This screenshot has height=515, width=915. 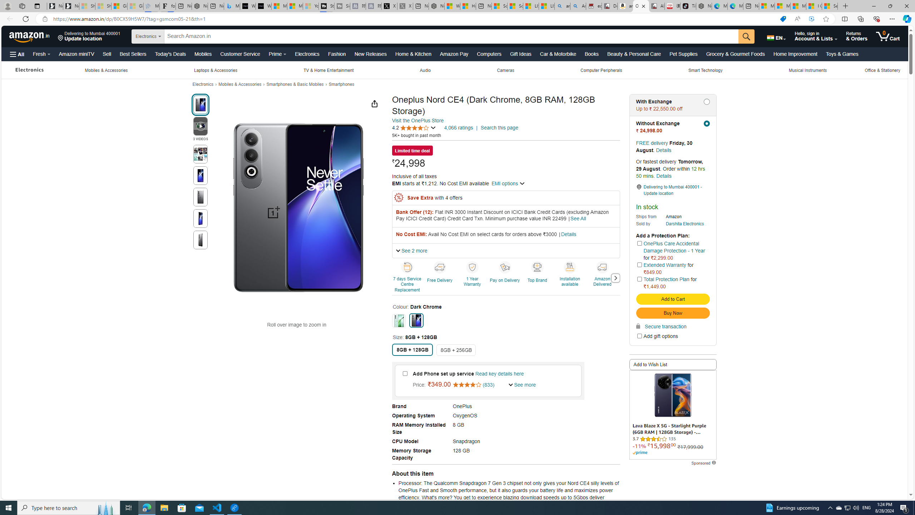 What do you see at coordinates (625, 6) in the screenshot?
I see `amazon.in/dp/B0CX59H5W7/?tag=gsmcom05-21` at bounding box center [625, 6].